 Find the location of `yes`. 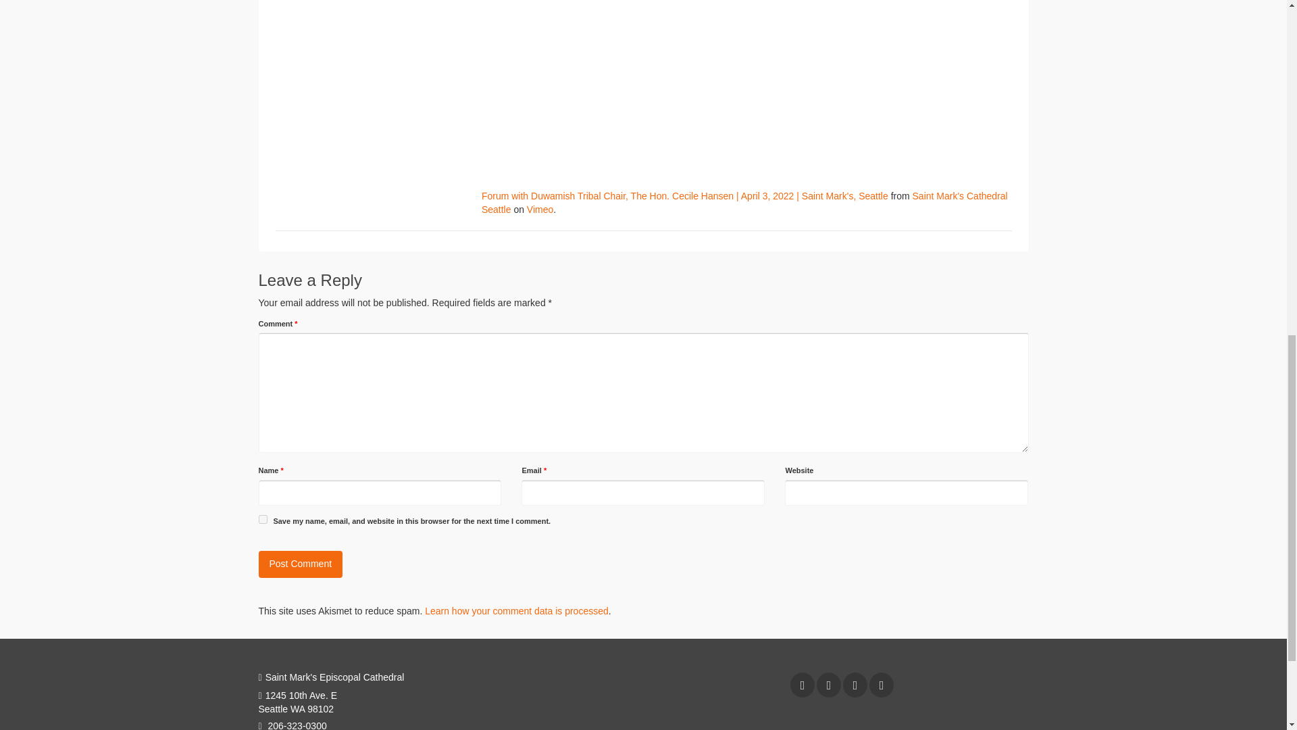

yes is located at coordinates (262, 519).